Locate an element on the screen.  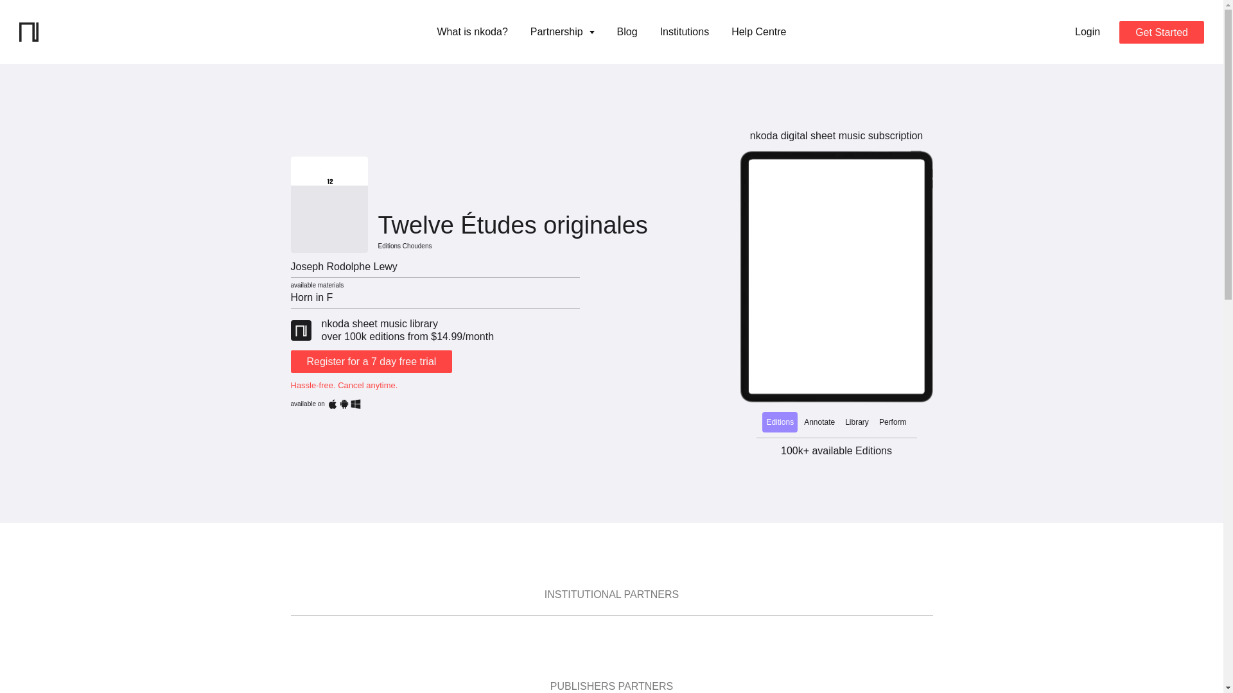
Joseph Rodolphe Lewy is located at coordinates (343, 267).